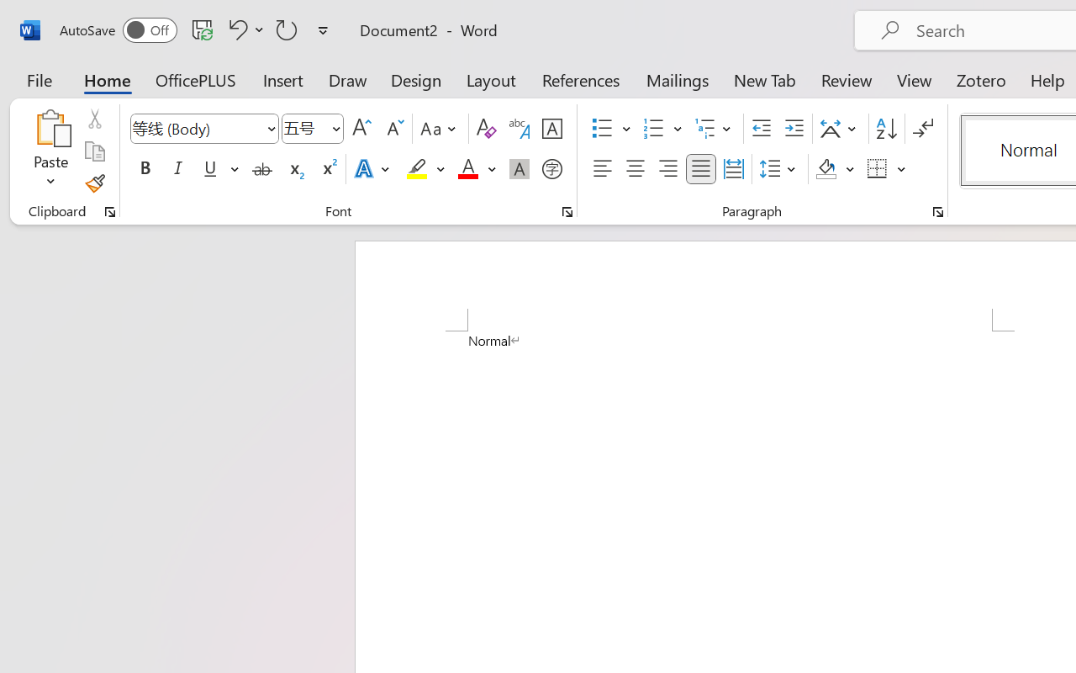 The image size is (1076, 673). Describe the element at coordinates (878, 169) in the screenshot. I see `Borders` at that location.